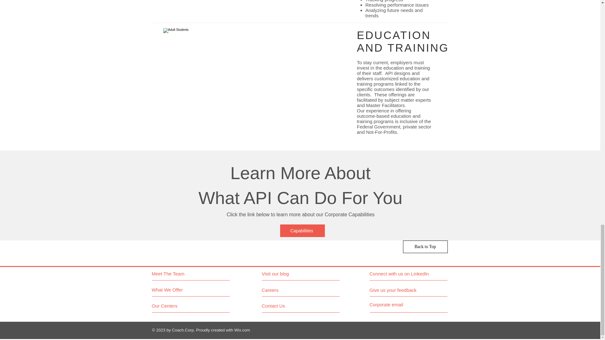 This screenshot has height=340, width=605. What do you see at coordinates (179, 274) in the screenshot?
I see `Meet The Team` at bounding box center [179, 274].